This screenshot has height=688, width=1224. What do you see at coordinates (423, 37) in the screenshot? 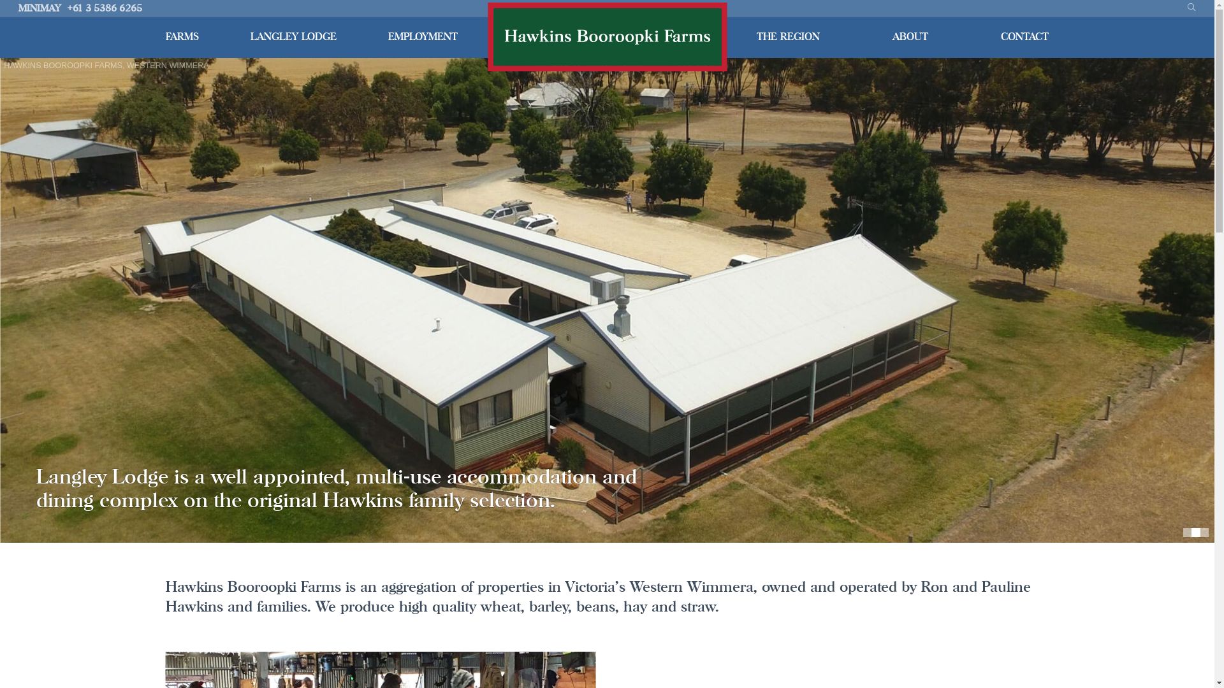
I see `EMPLOYMENT` at bounding box center [423, 37].